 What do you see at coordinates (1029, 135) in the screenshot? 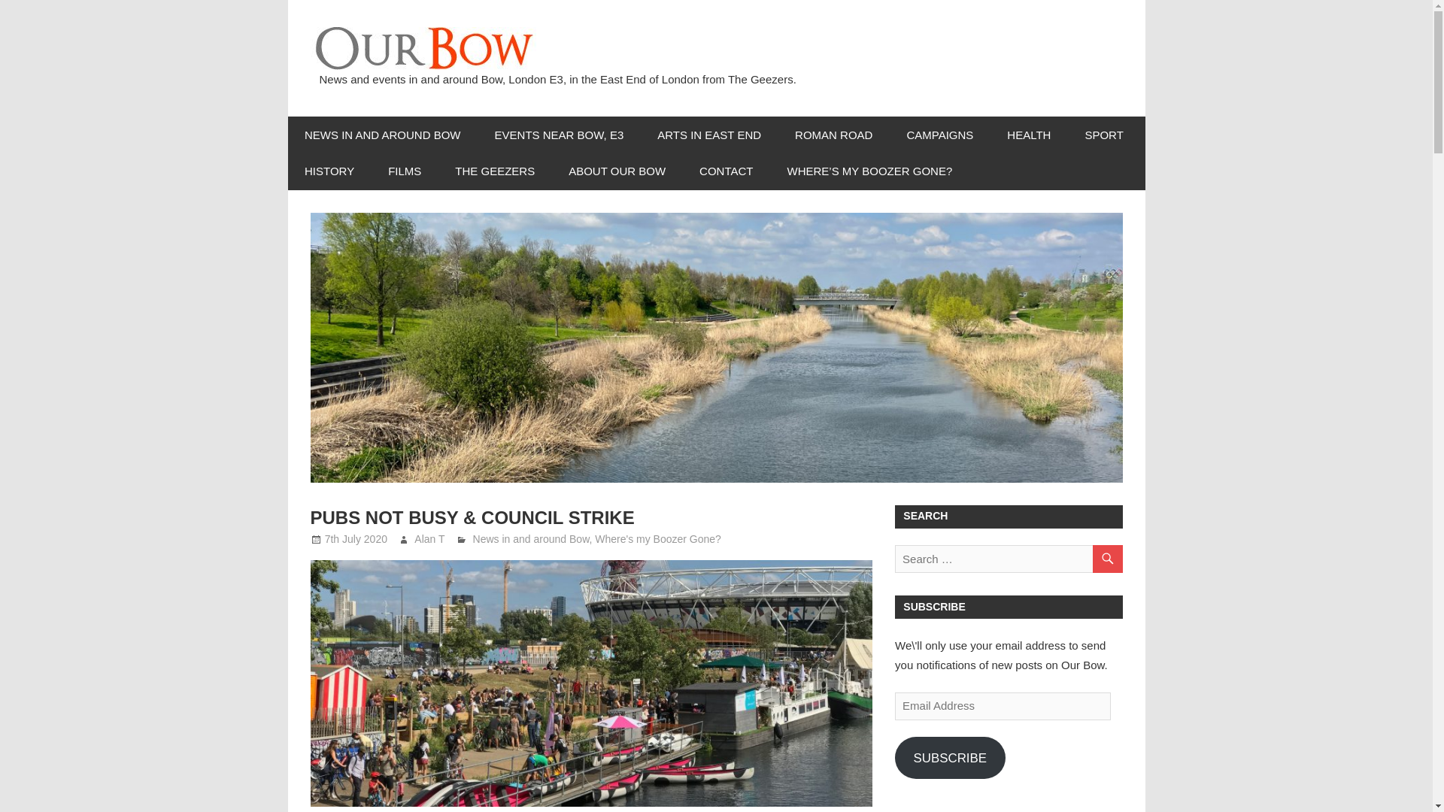
I see `HEALTH` at bounding box center [1029, 135].